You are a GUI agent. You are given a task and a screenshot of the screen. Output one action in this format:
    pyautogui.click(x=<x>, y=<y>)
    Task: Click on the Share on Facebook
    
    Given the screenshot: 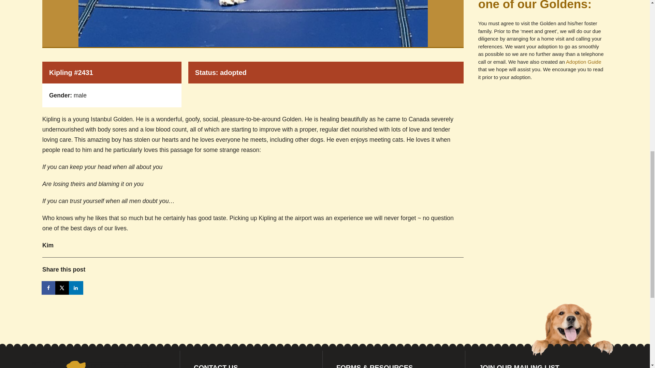 What is the action you would take?
    pyautogui.click(x=49, y=288)
    